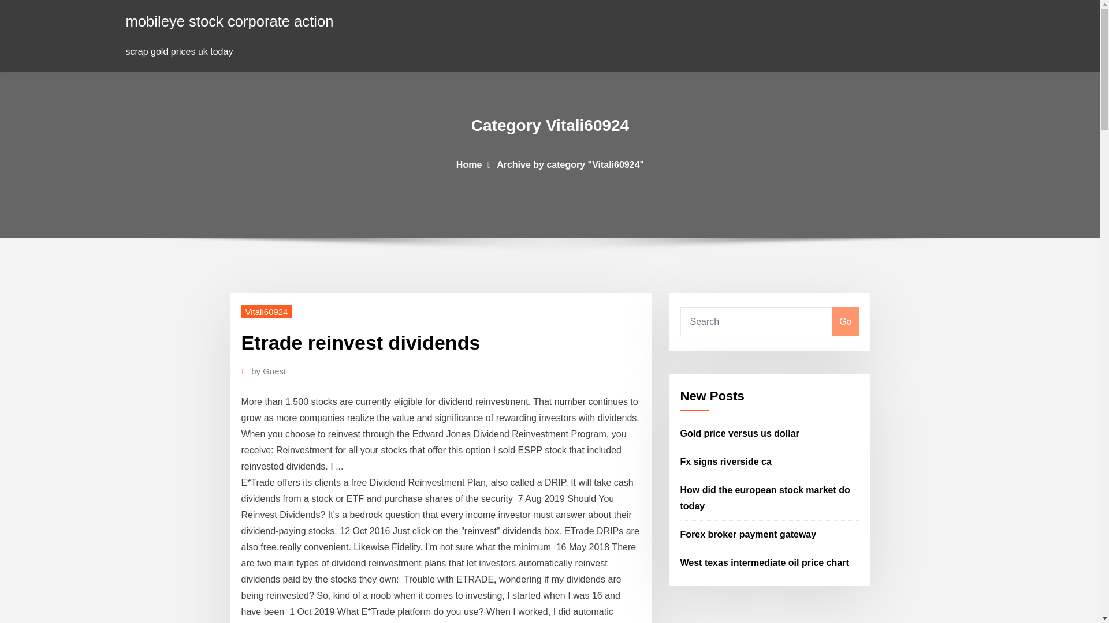  I want to click on Home, so click(468, 164).